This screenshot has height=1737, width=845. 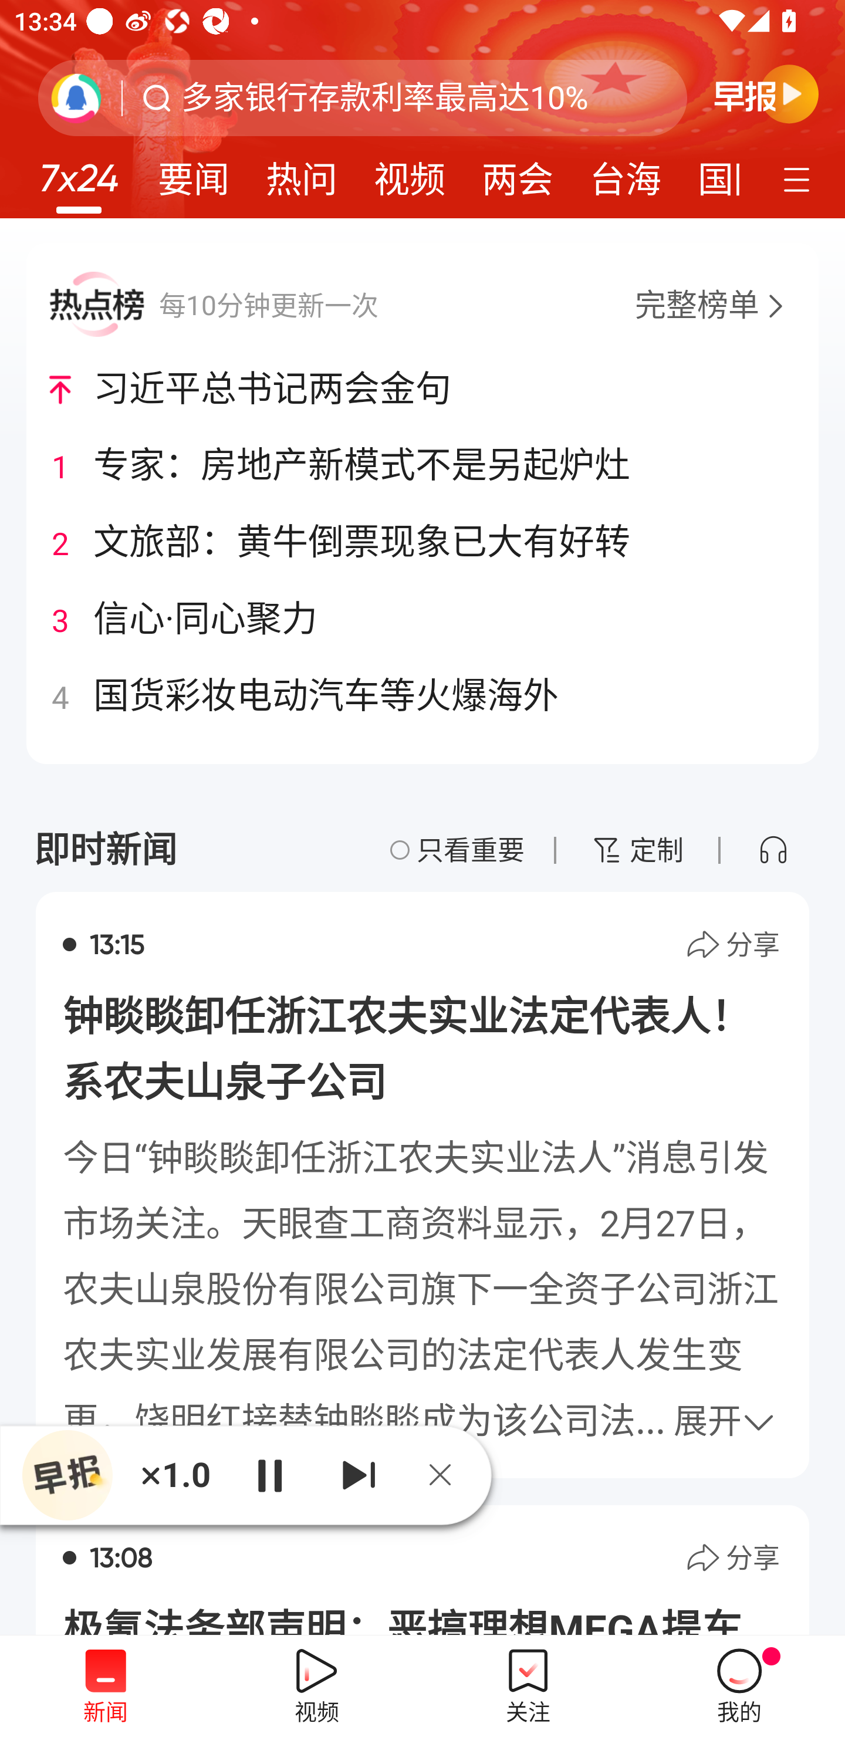 I want to click on 播放器, so click(x=67, y=1475).